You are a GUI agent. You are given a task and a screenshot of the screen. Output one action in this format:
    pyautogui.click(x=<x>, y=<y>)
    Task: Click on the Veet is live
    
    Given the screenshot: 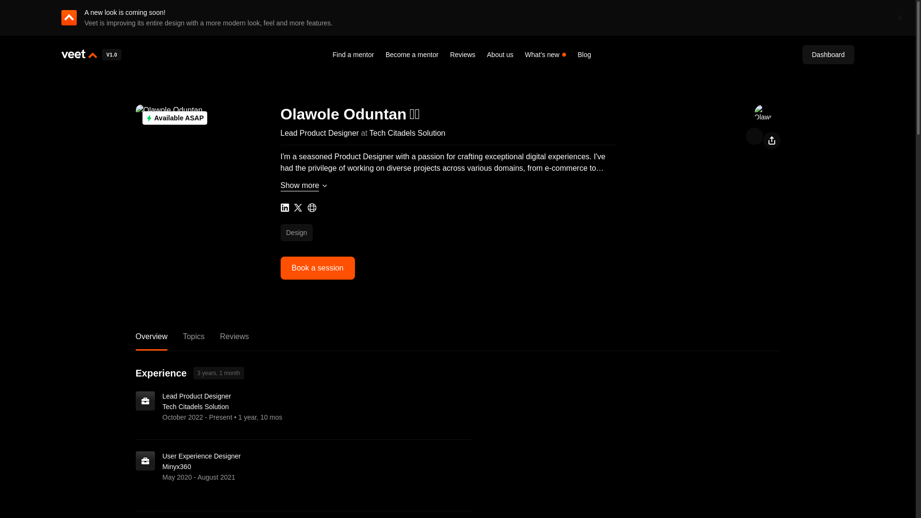 What is the action you would take?
    pyautogui.click(x=112, y=55)
    